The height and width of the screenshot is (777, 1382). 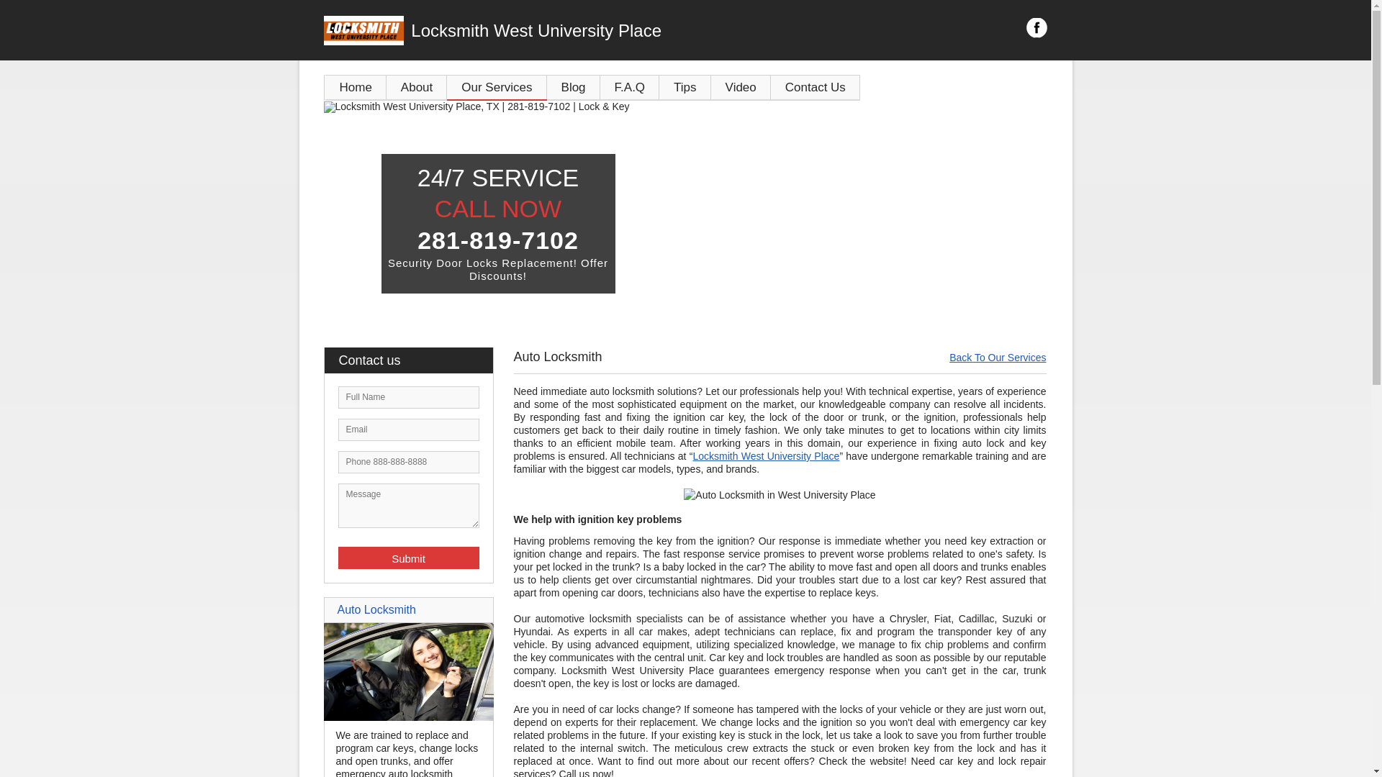 What do you see at coordinates (417, 88) in the screenshot?
I see `About` at bounding box center [417, 88].